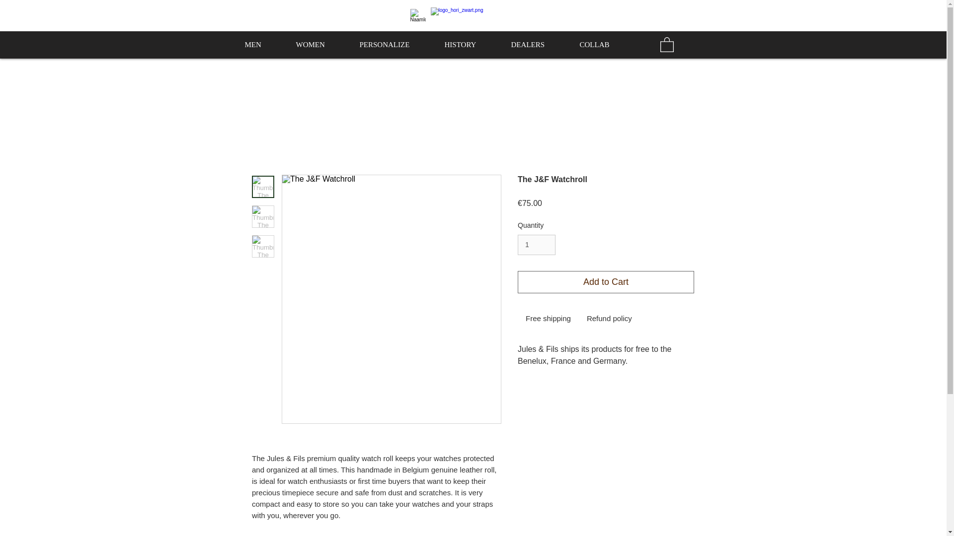 This screenshot has height=536, width=954. Describe the element at coordinates (537, 245) in the screenshot. I see `1` at that location.